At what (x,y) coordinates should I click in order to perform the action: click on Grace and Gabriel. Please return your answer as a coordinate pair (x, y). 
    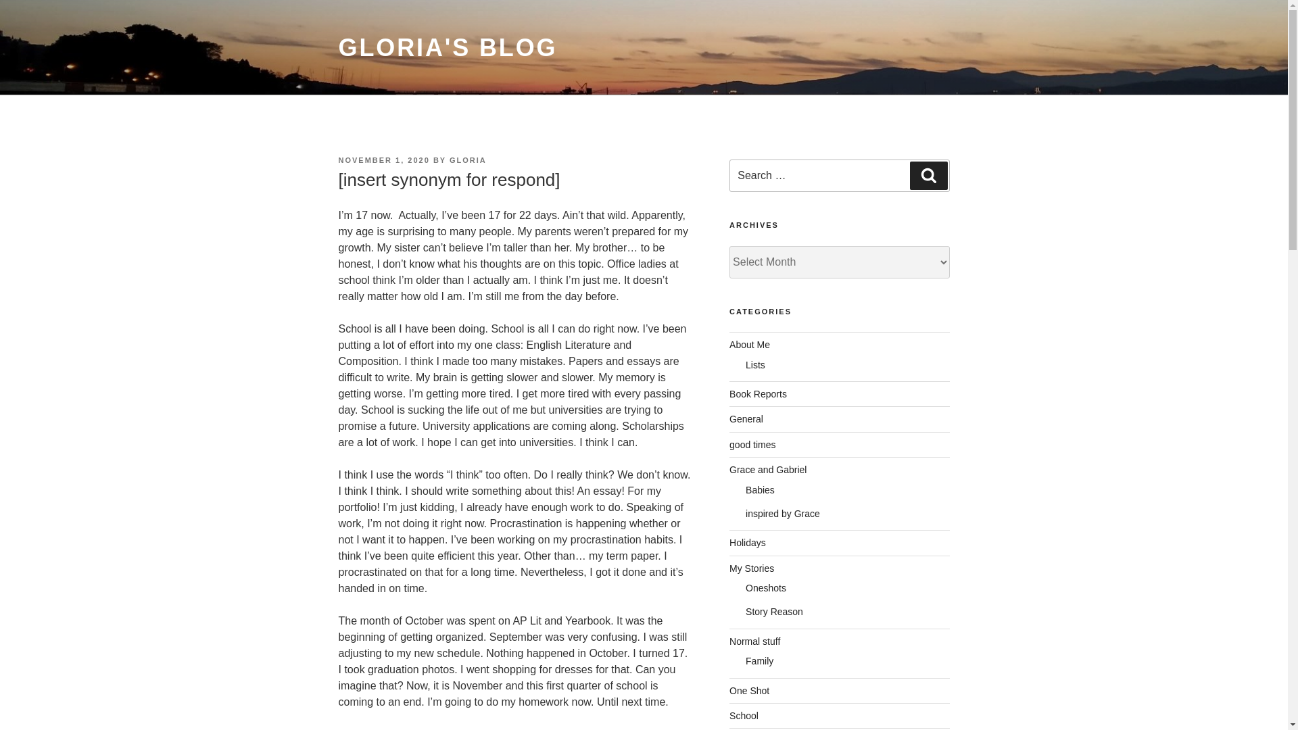
    Looking at the image, I should click on (768, 469).